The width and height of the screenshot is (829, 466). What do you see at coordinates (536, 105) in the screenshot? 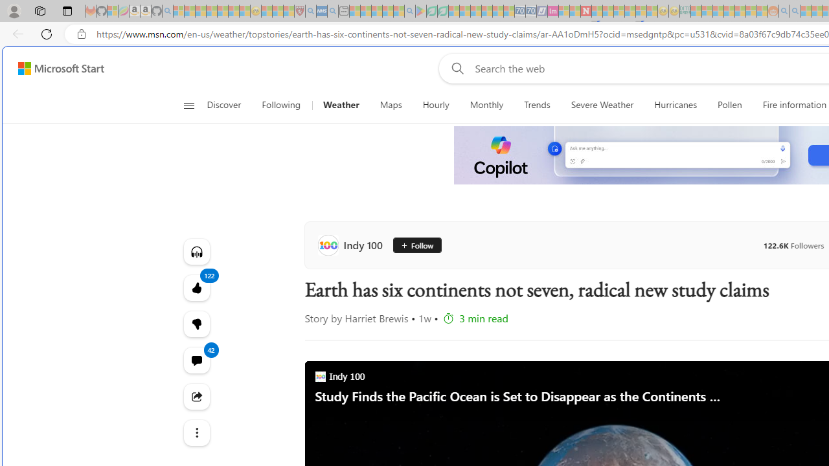
I see `Trends` at bounding box center [536, 105].